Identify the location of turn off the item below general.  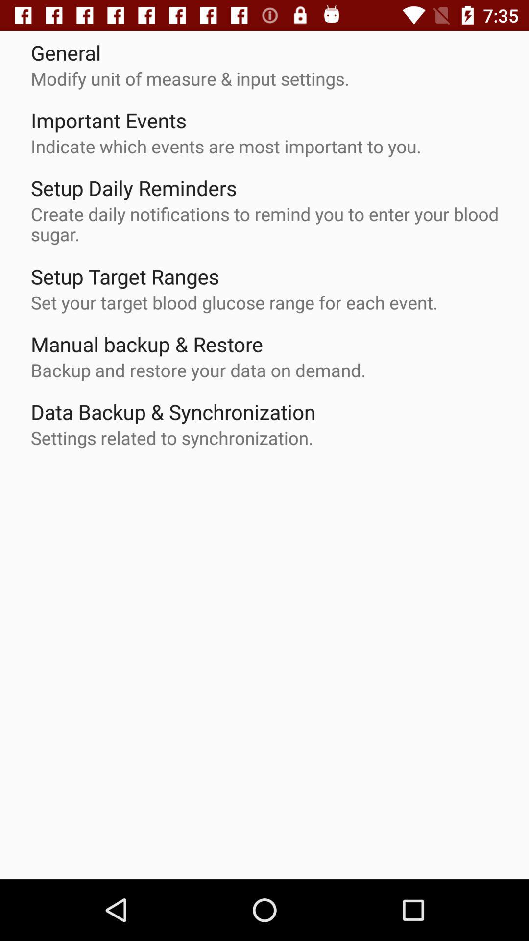
(190, 78).